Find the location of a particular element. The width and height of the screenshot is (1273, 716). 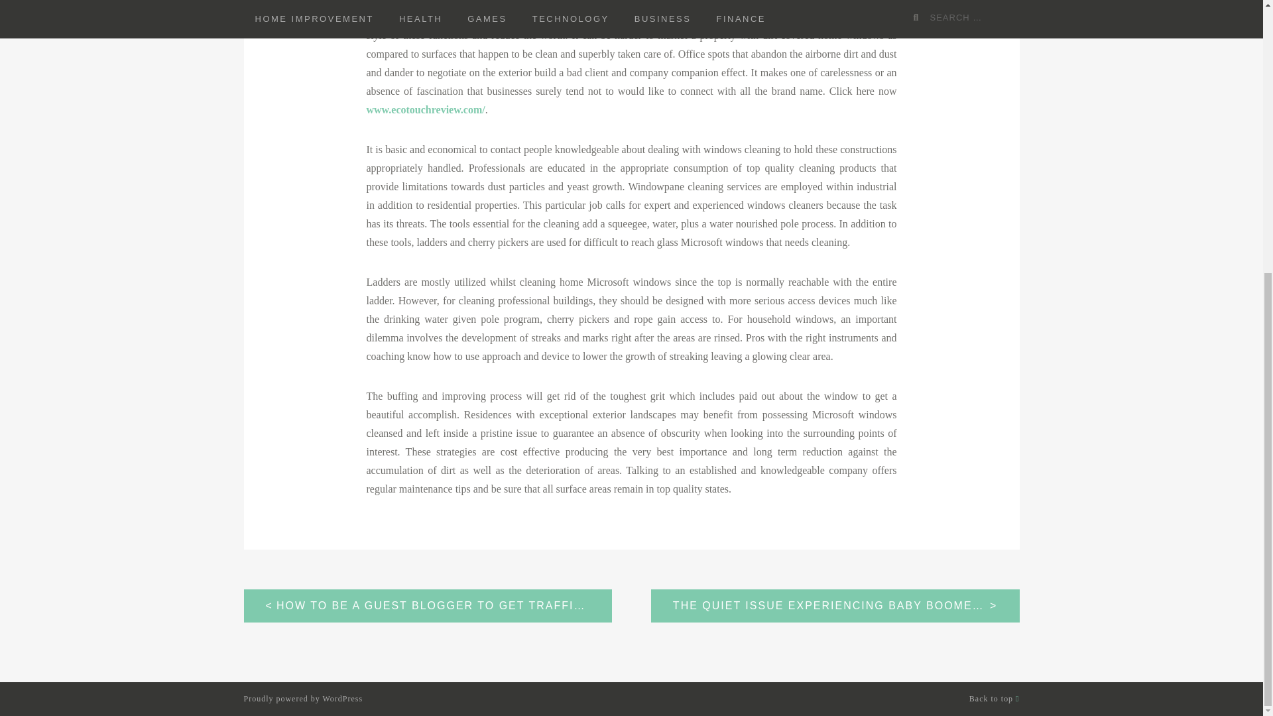

Back to top is located at coordinates (994, 698).